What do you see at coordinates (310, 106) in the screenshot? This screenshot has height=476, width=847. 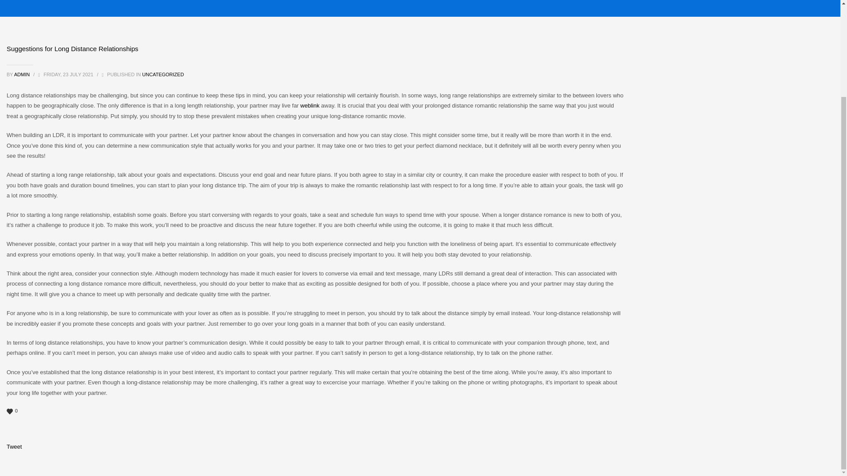 I see `weblink` at bounding box center [310, 106].